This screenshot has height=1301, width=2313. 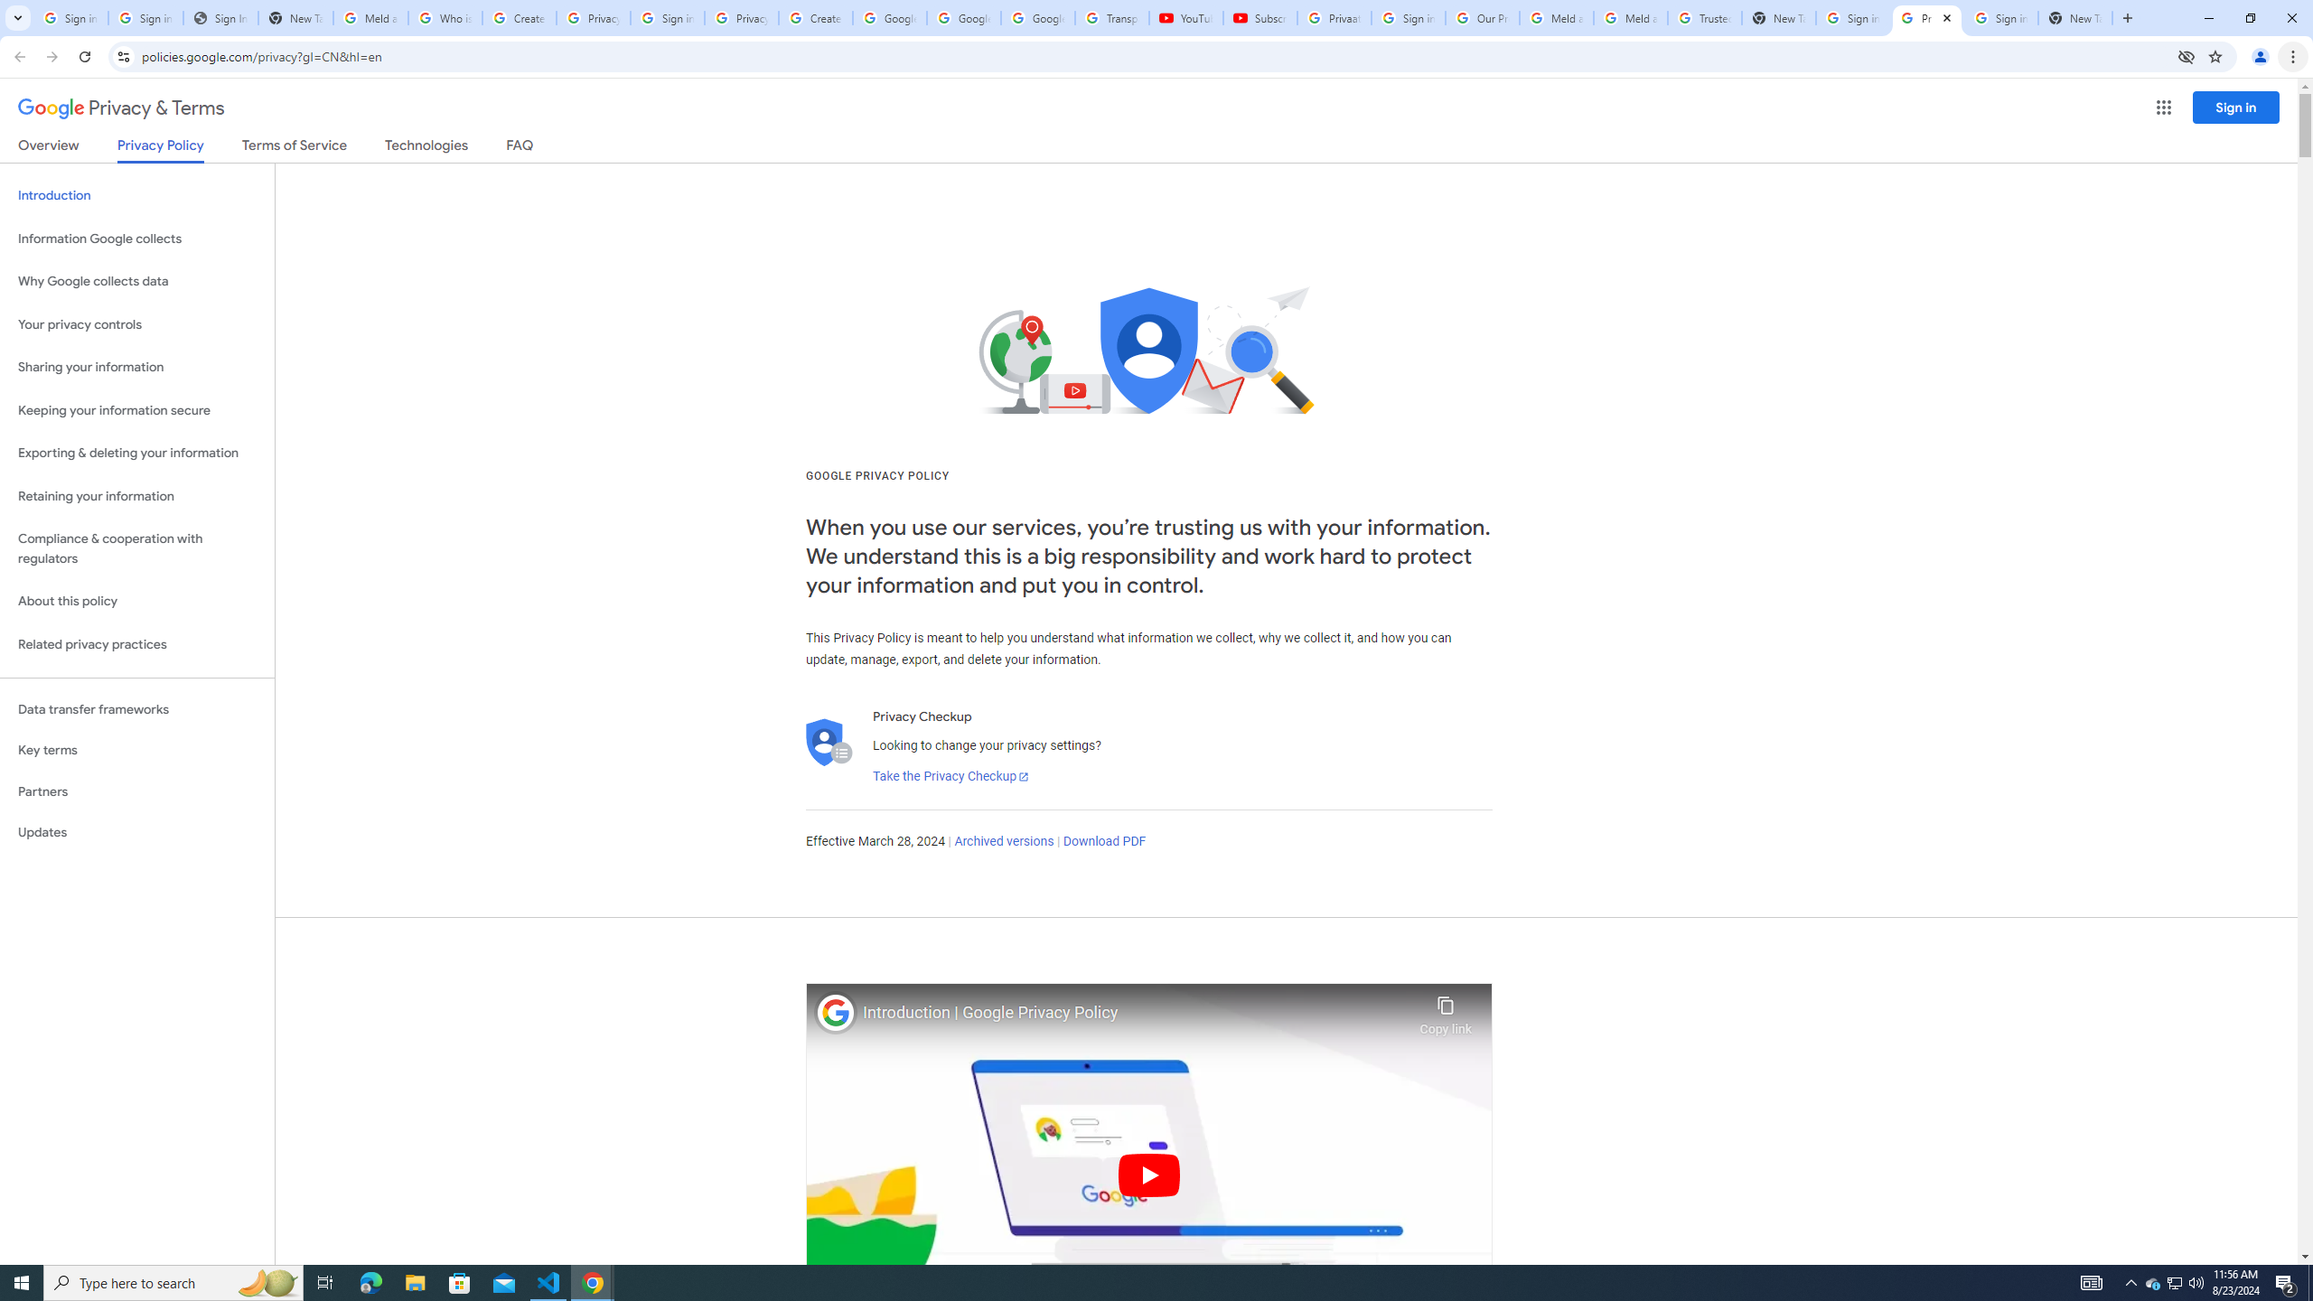 I want to click on Compliance & cooperation with regulators, so click(x=137, y=549).